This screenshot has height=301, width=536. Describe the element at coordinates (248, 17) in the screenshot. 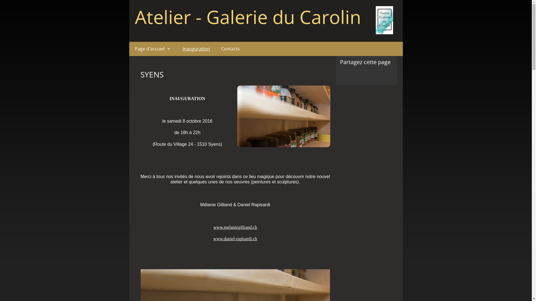

I see `Atelier - Galerie du Carolin` at that location.